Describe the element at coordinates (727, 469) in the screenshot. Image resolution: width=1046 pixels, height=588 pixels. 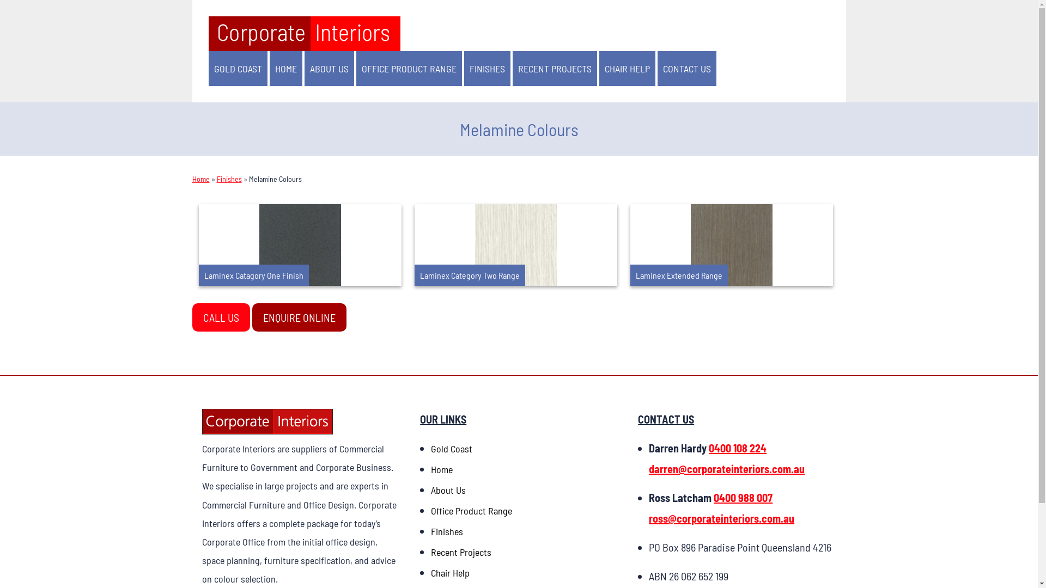
I see `darren@corporateinteriors.com.au` at that location.